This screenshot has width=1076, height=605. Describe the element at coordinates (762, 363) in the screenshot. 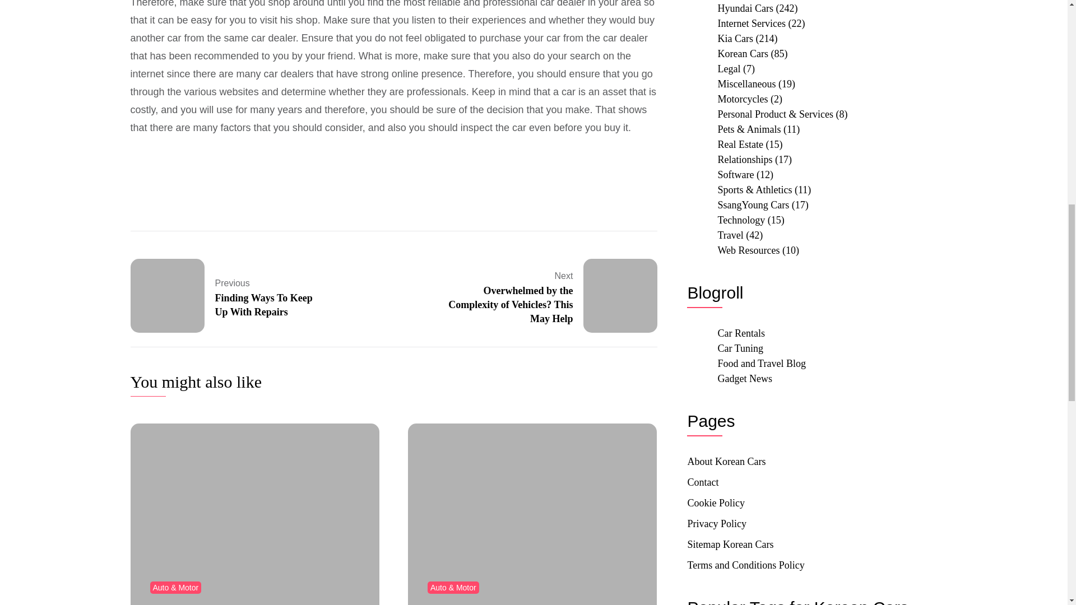

I see `Car Tuning and Modified Car News` at that location.